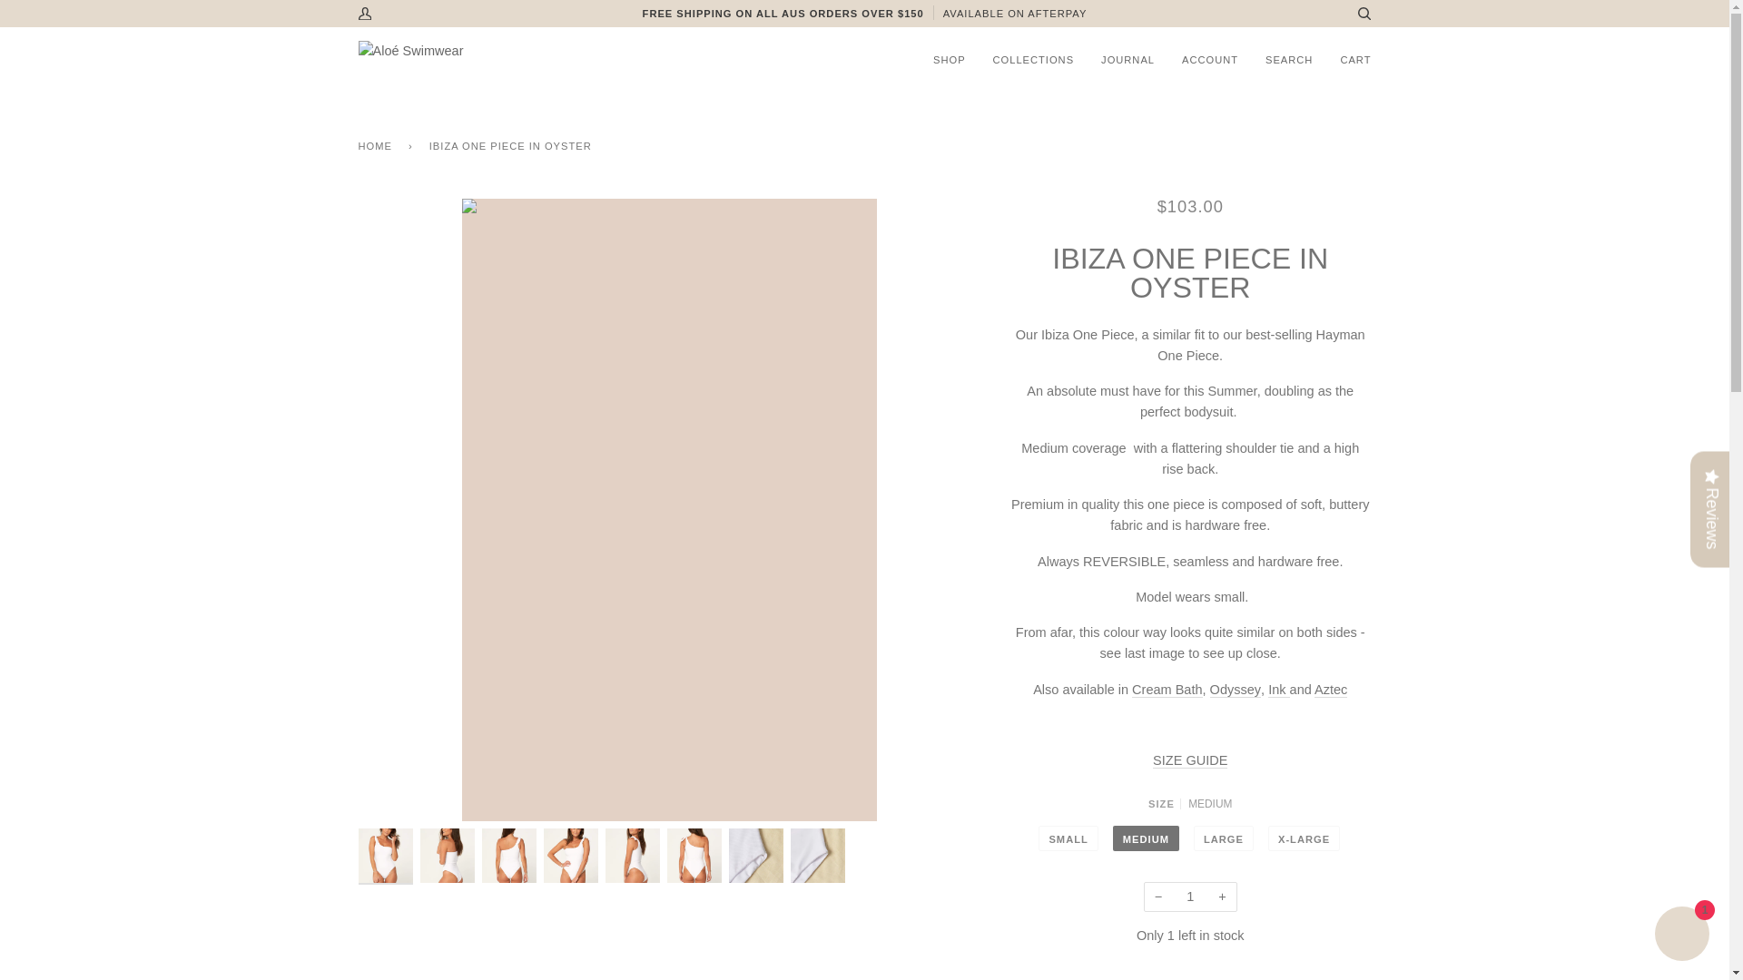 The width and height of the screenshot is (1743, 980). I want to click on Ink, so click(1287, 689).